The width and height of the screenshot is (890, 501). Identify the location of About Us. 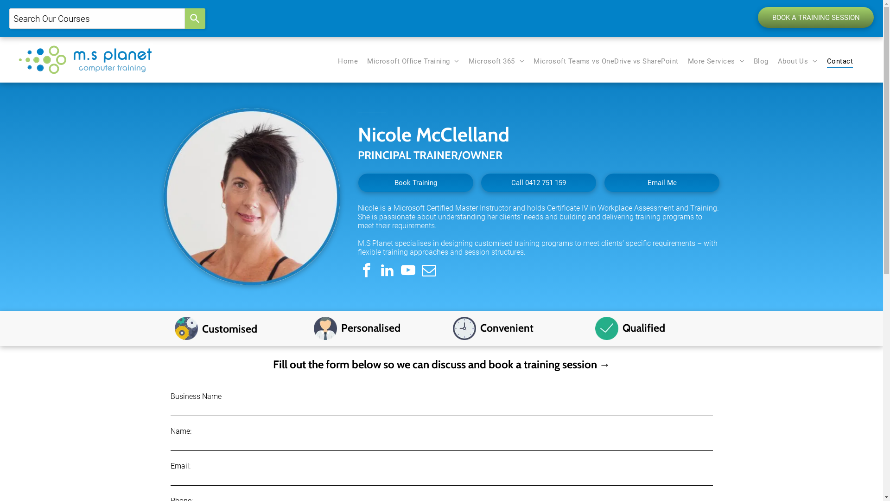
(798, 61).